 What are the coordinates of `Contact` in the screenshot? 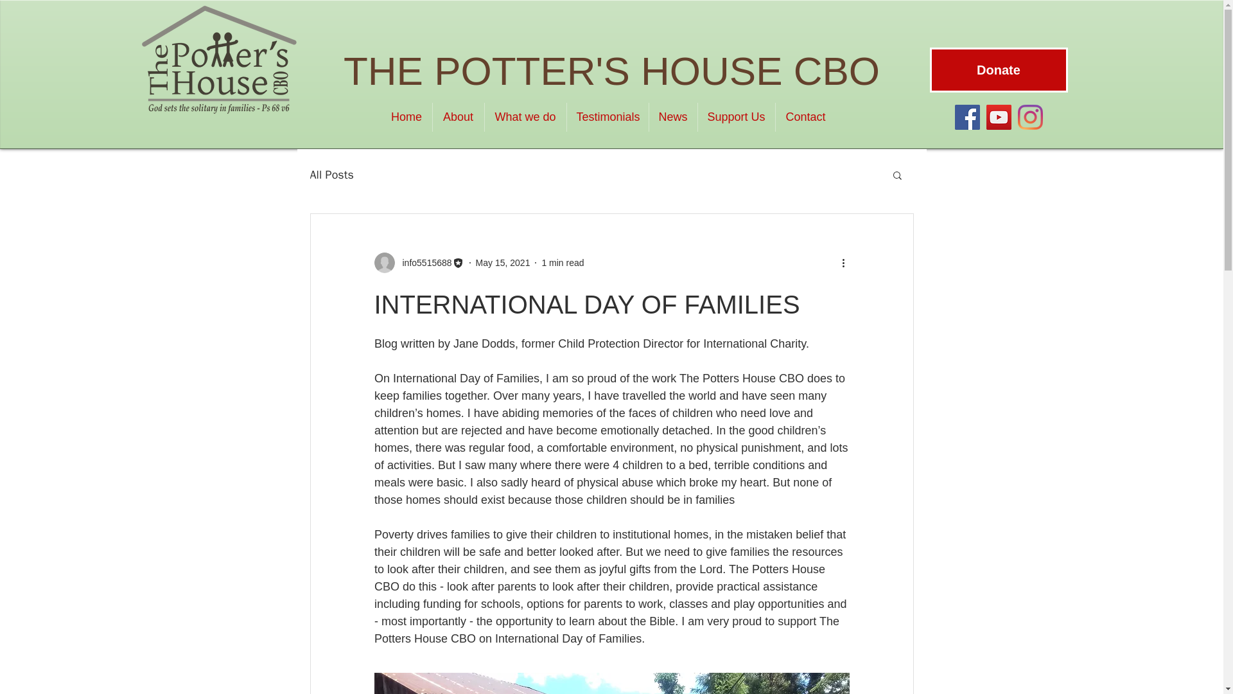 It's located at (805, 117).